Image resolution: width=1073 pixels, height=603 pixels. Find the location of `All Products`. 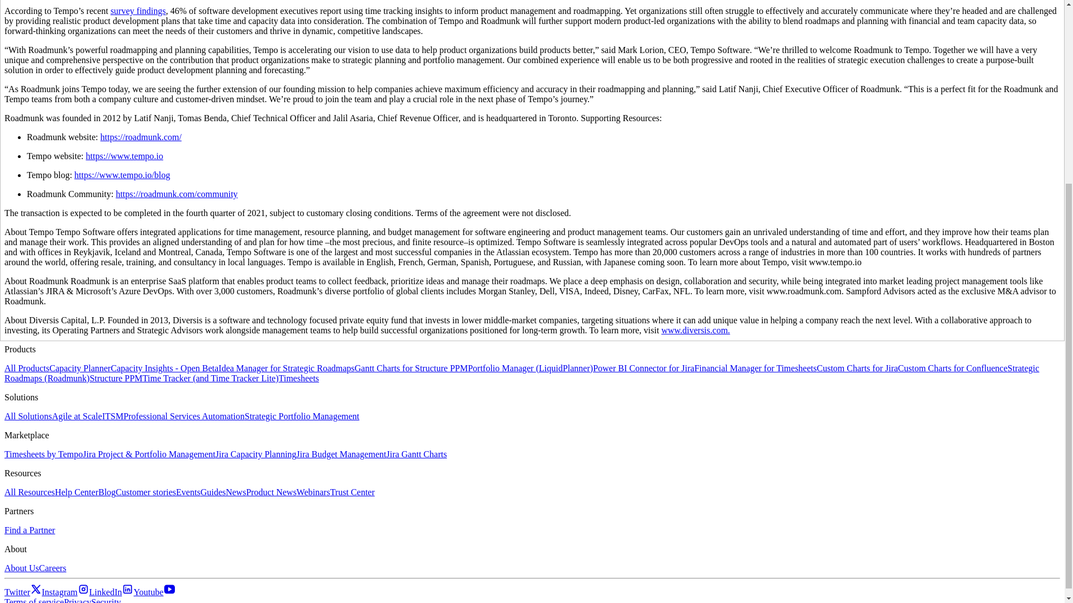

All Products is located at coordinates (27, 368).